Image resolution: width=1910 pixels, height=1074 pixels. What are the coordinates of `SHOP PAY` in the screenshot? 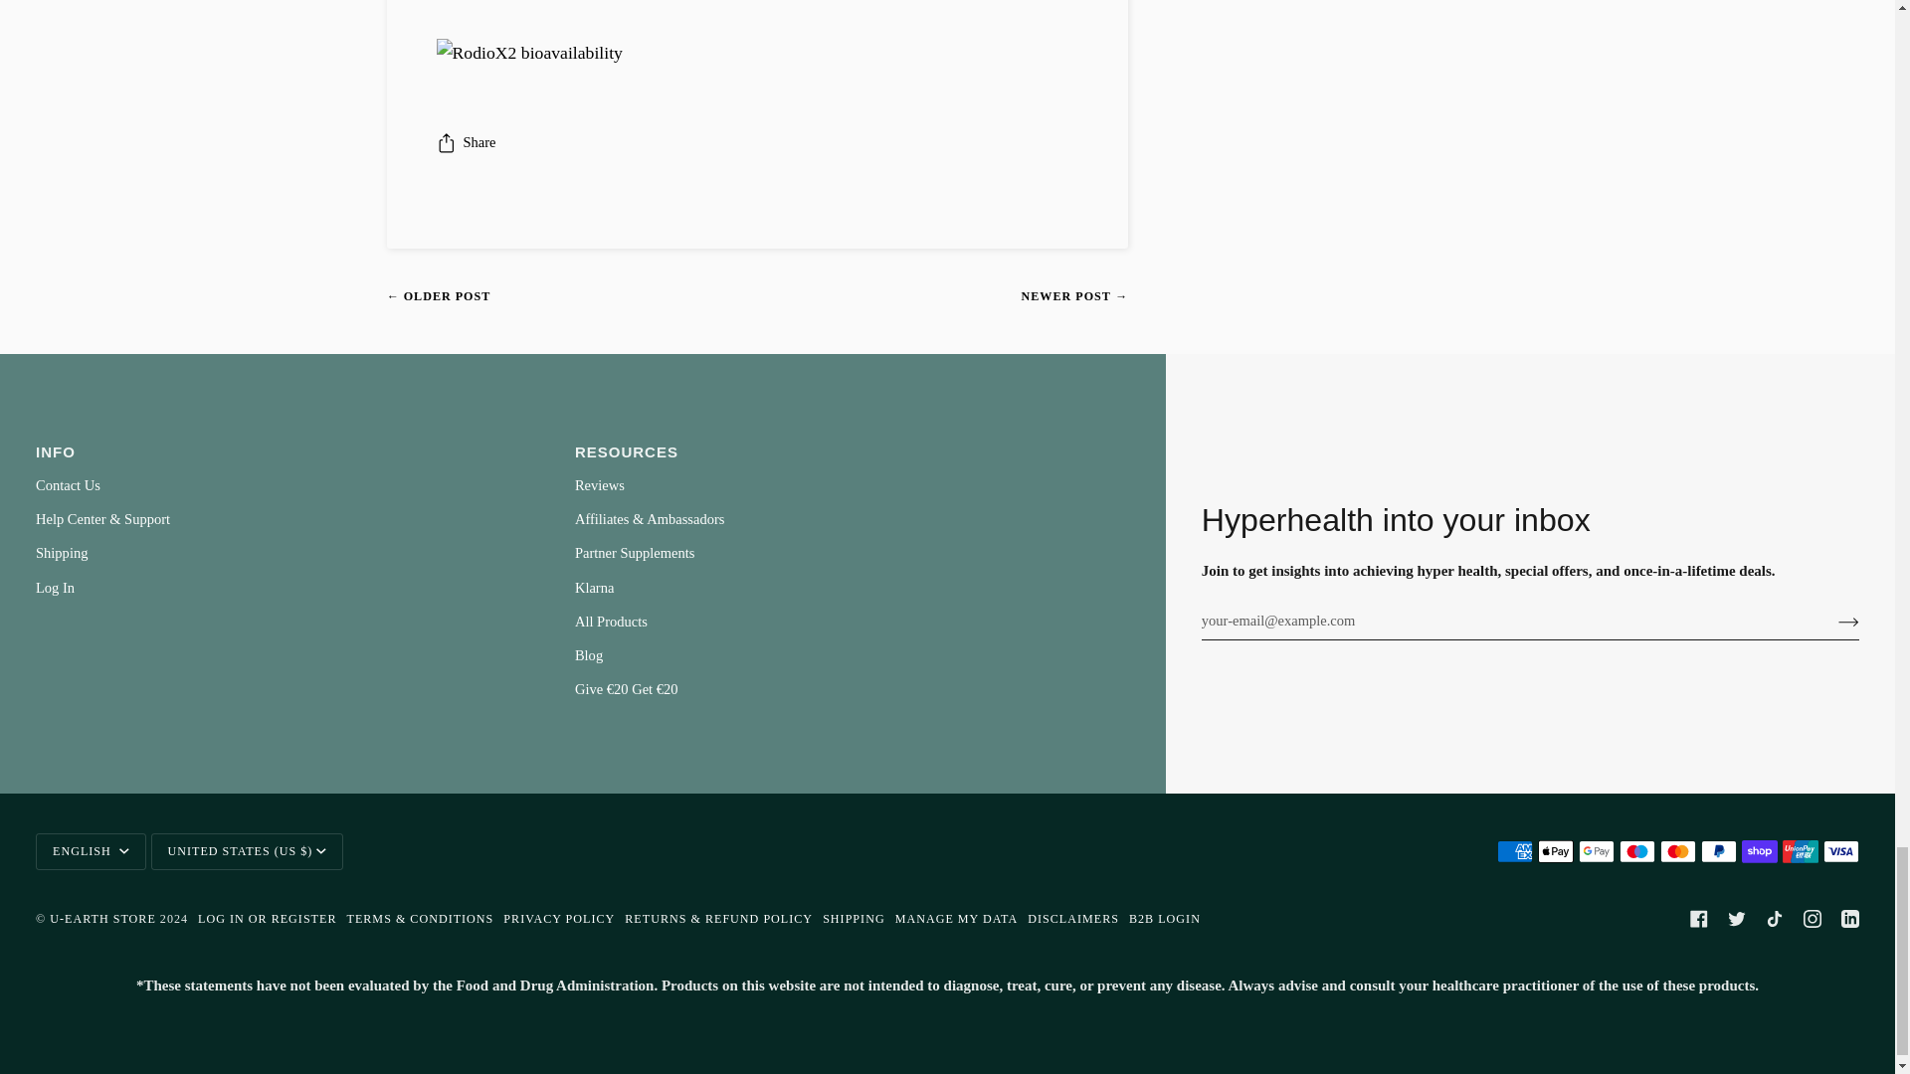 It's located at (1760, 851).